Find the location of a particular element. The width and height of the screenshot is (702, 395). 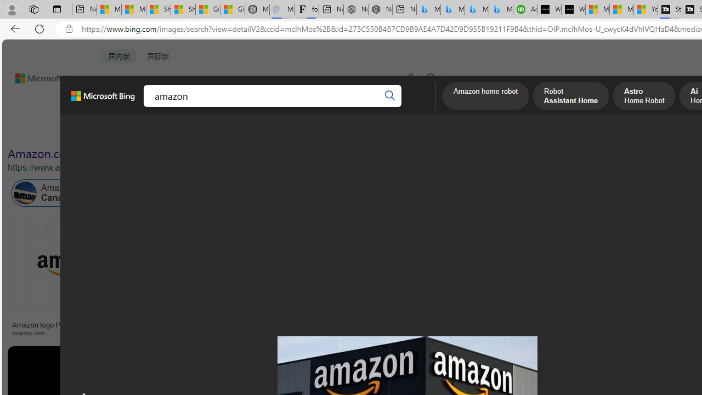

IMAGES is located at coordinates (150, 107).